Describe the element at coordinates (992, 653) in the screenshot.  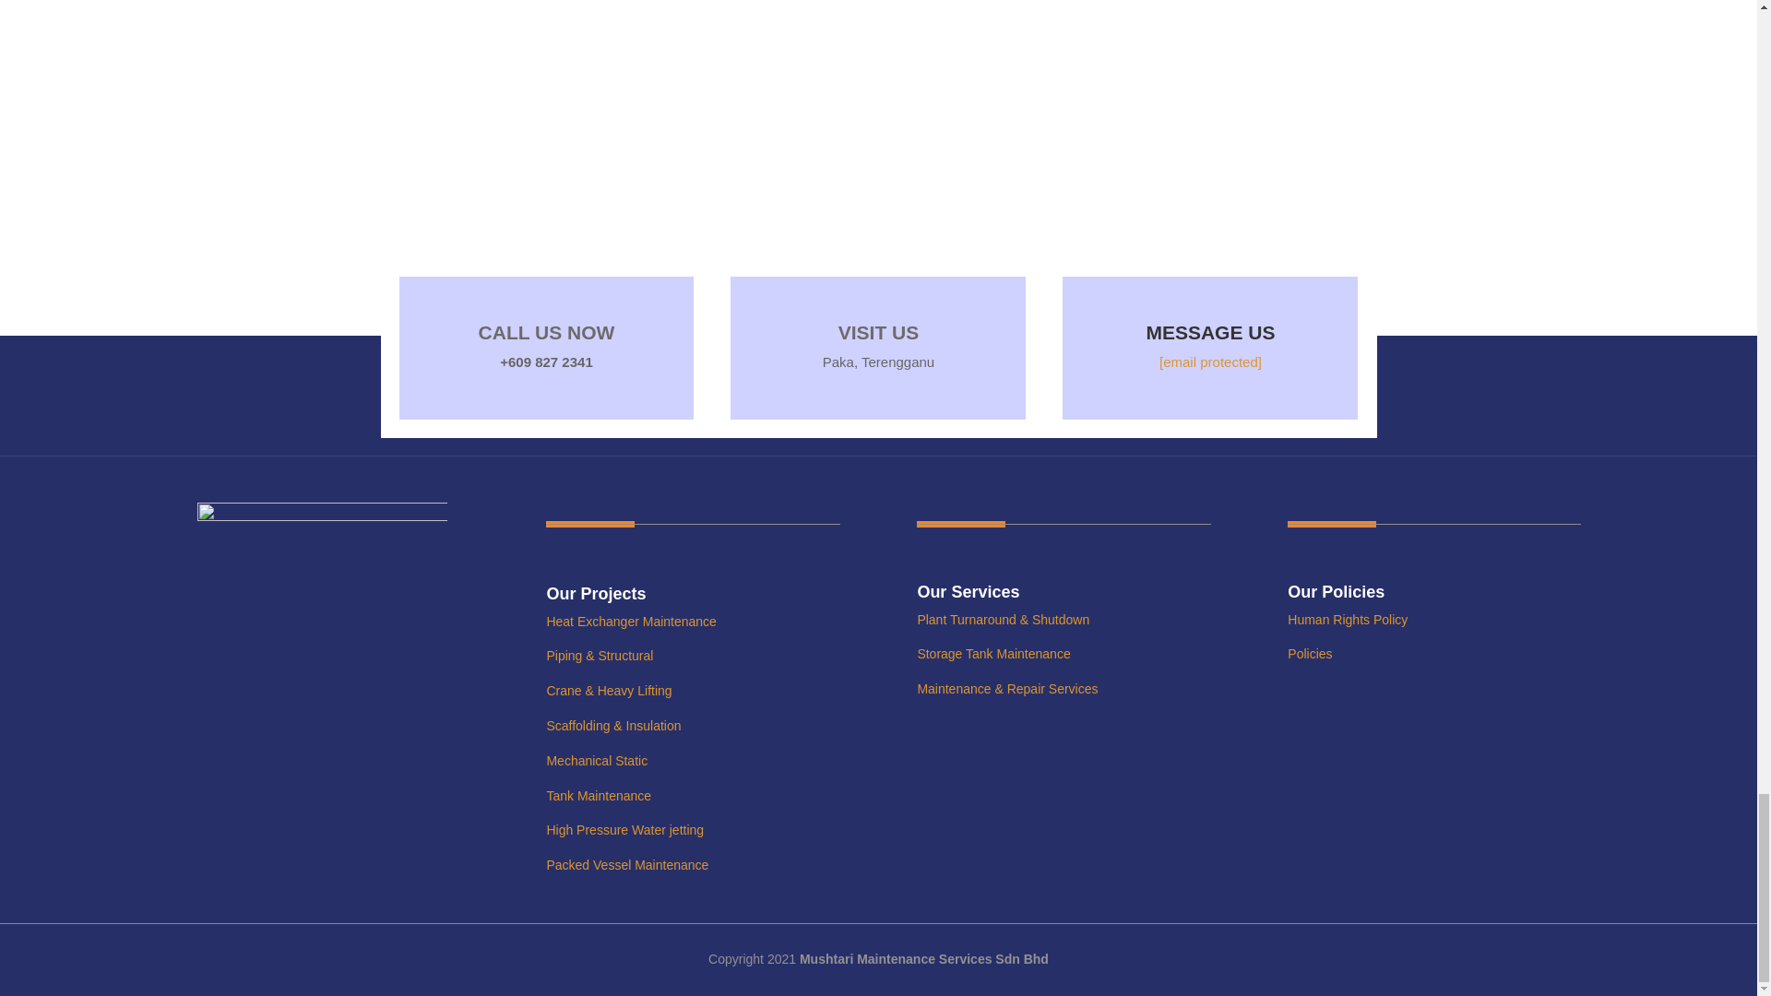
I see `Storage Tank Maintenance` at that location.